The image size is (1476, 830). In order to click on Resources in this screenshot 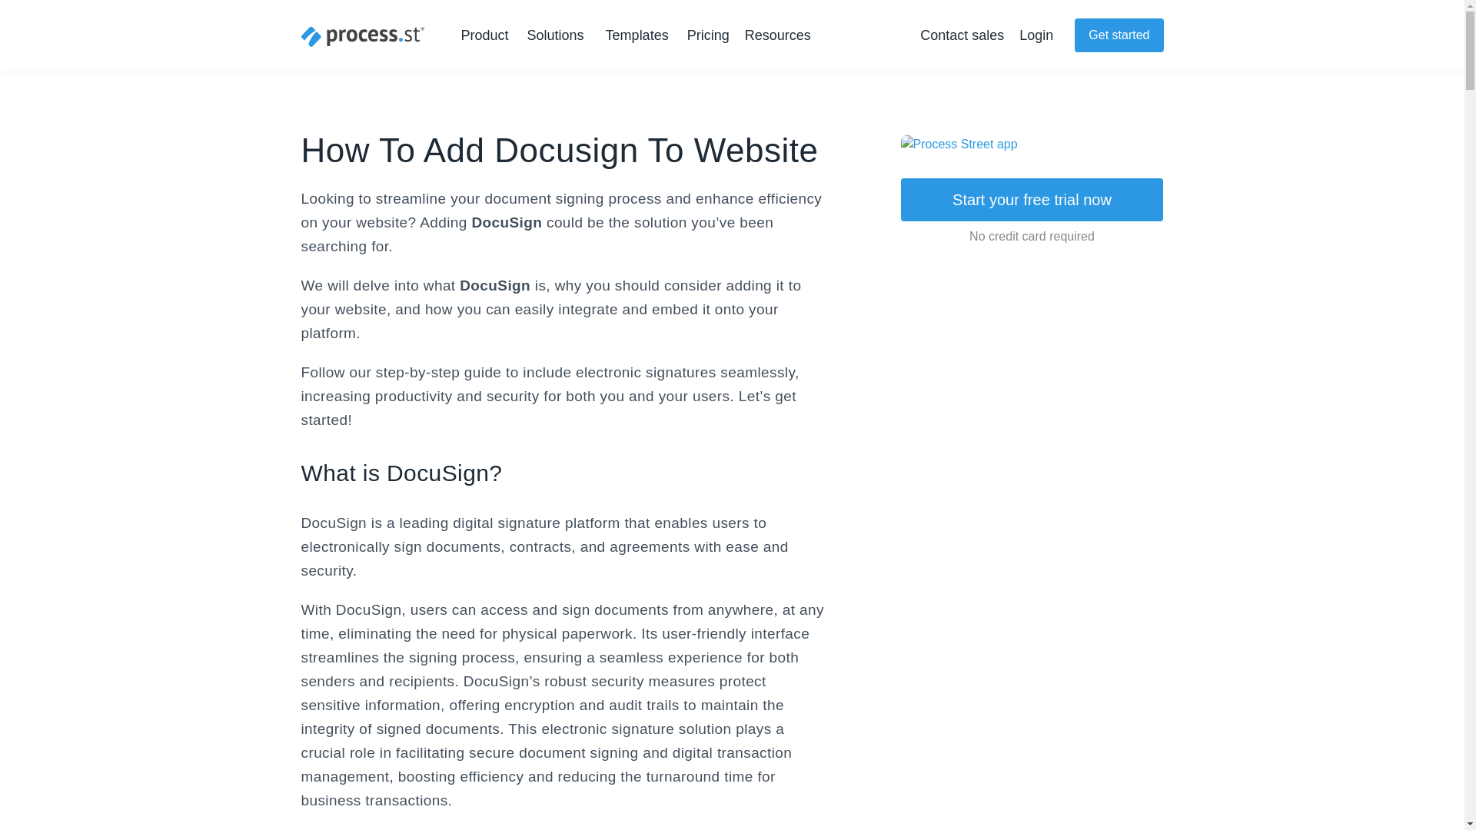, I will do `click(781, 35)`.